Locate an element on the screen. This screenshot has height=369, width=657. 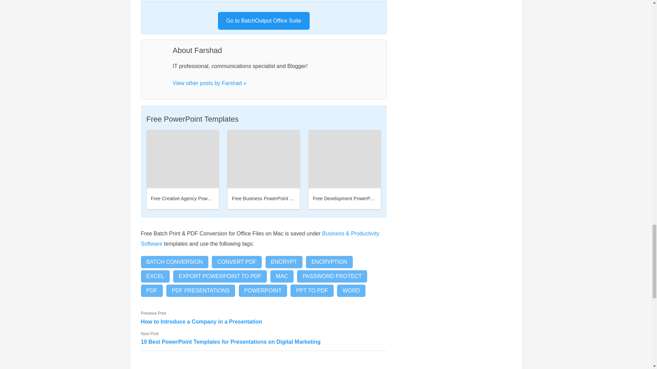
MAC is located at coordinates (282, 276).